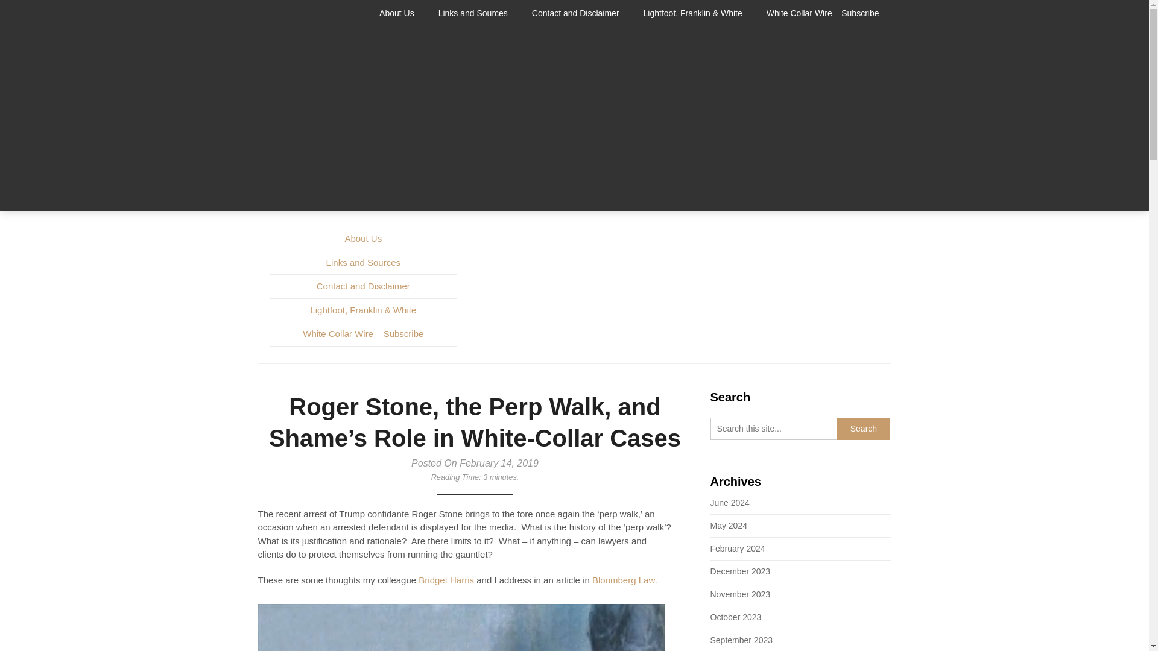  I want to click on May 2024, so click(729, 526).